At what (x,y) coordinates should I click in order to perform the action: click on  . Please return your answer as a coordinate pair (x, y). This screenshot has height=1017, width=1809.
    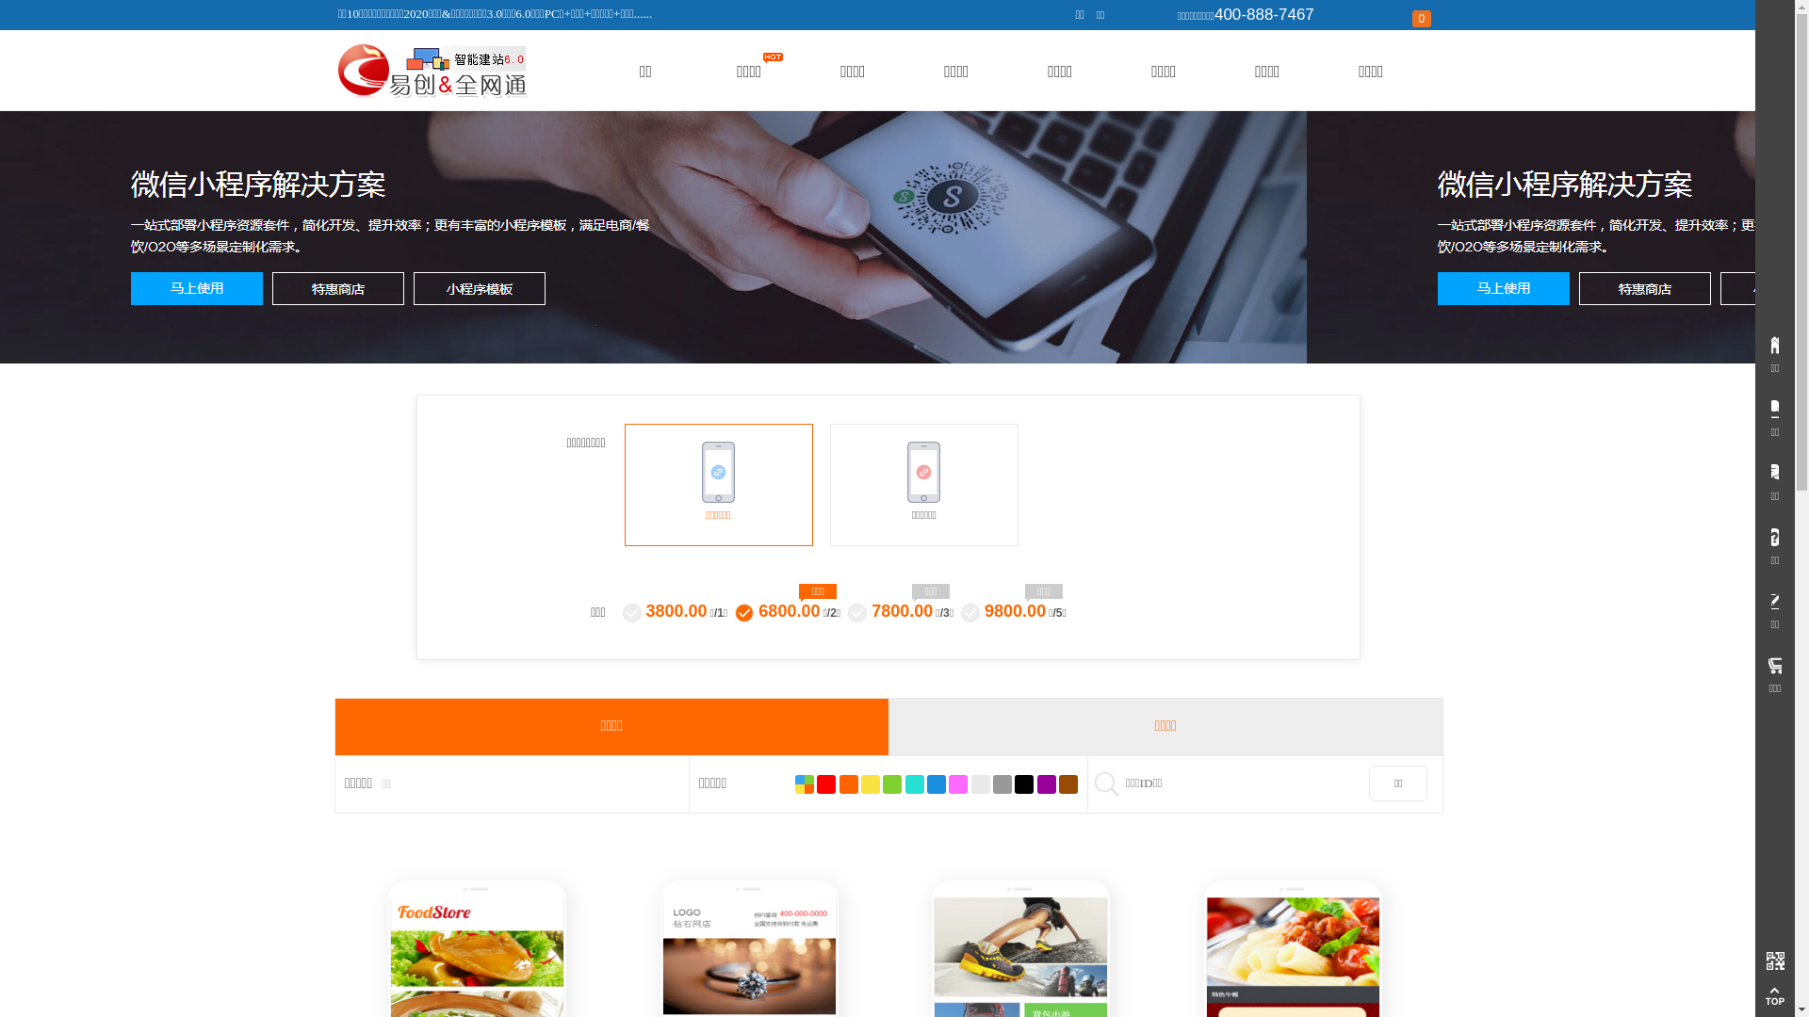
    Looking at the image, I should click on (1775, 960).